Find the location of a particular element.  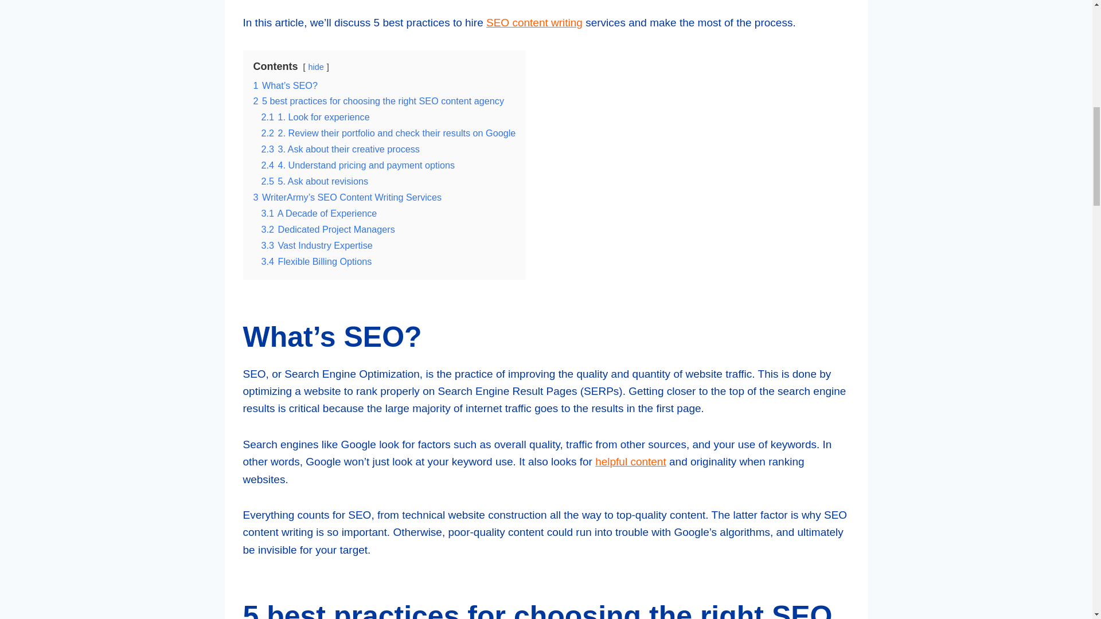

3.1 A Decade of Experience is located at coordinates (319, 213).